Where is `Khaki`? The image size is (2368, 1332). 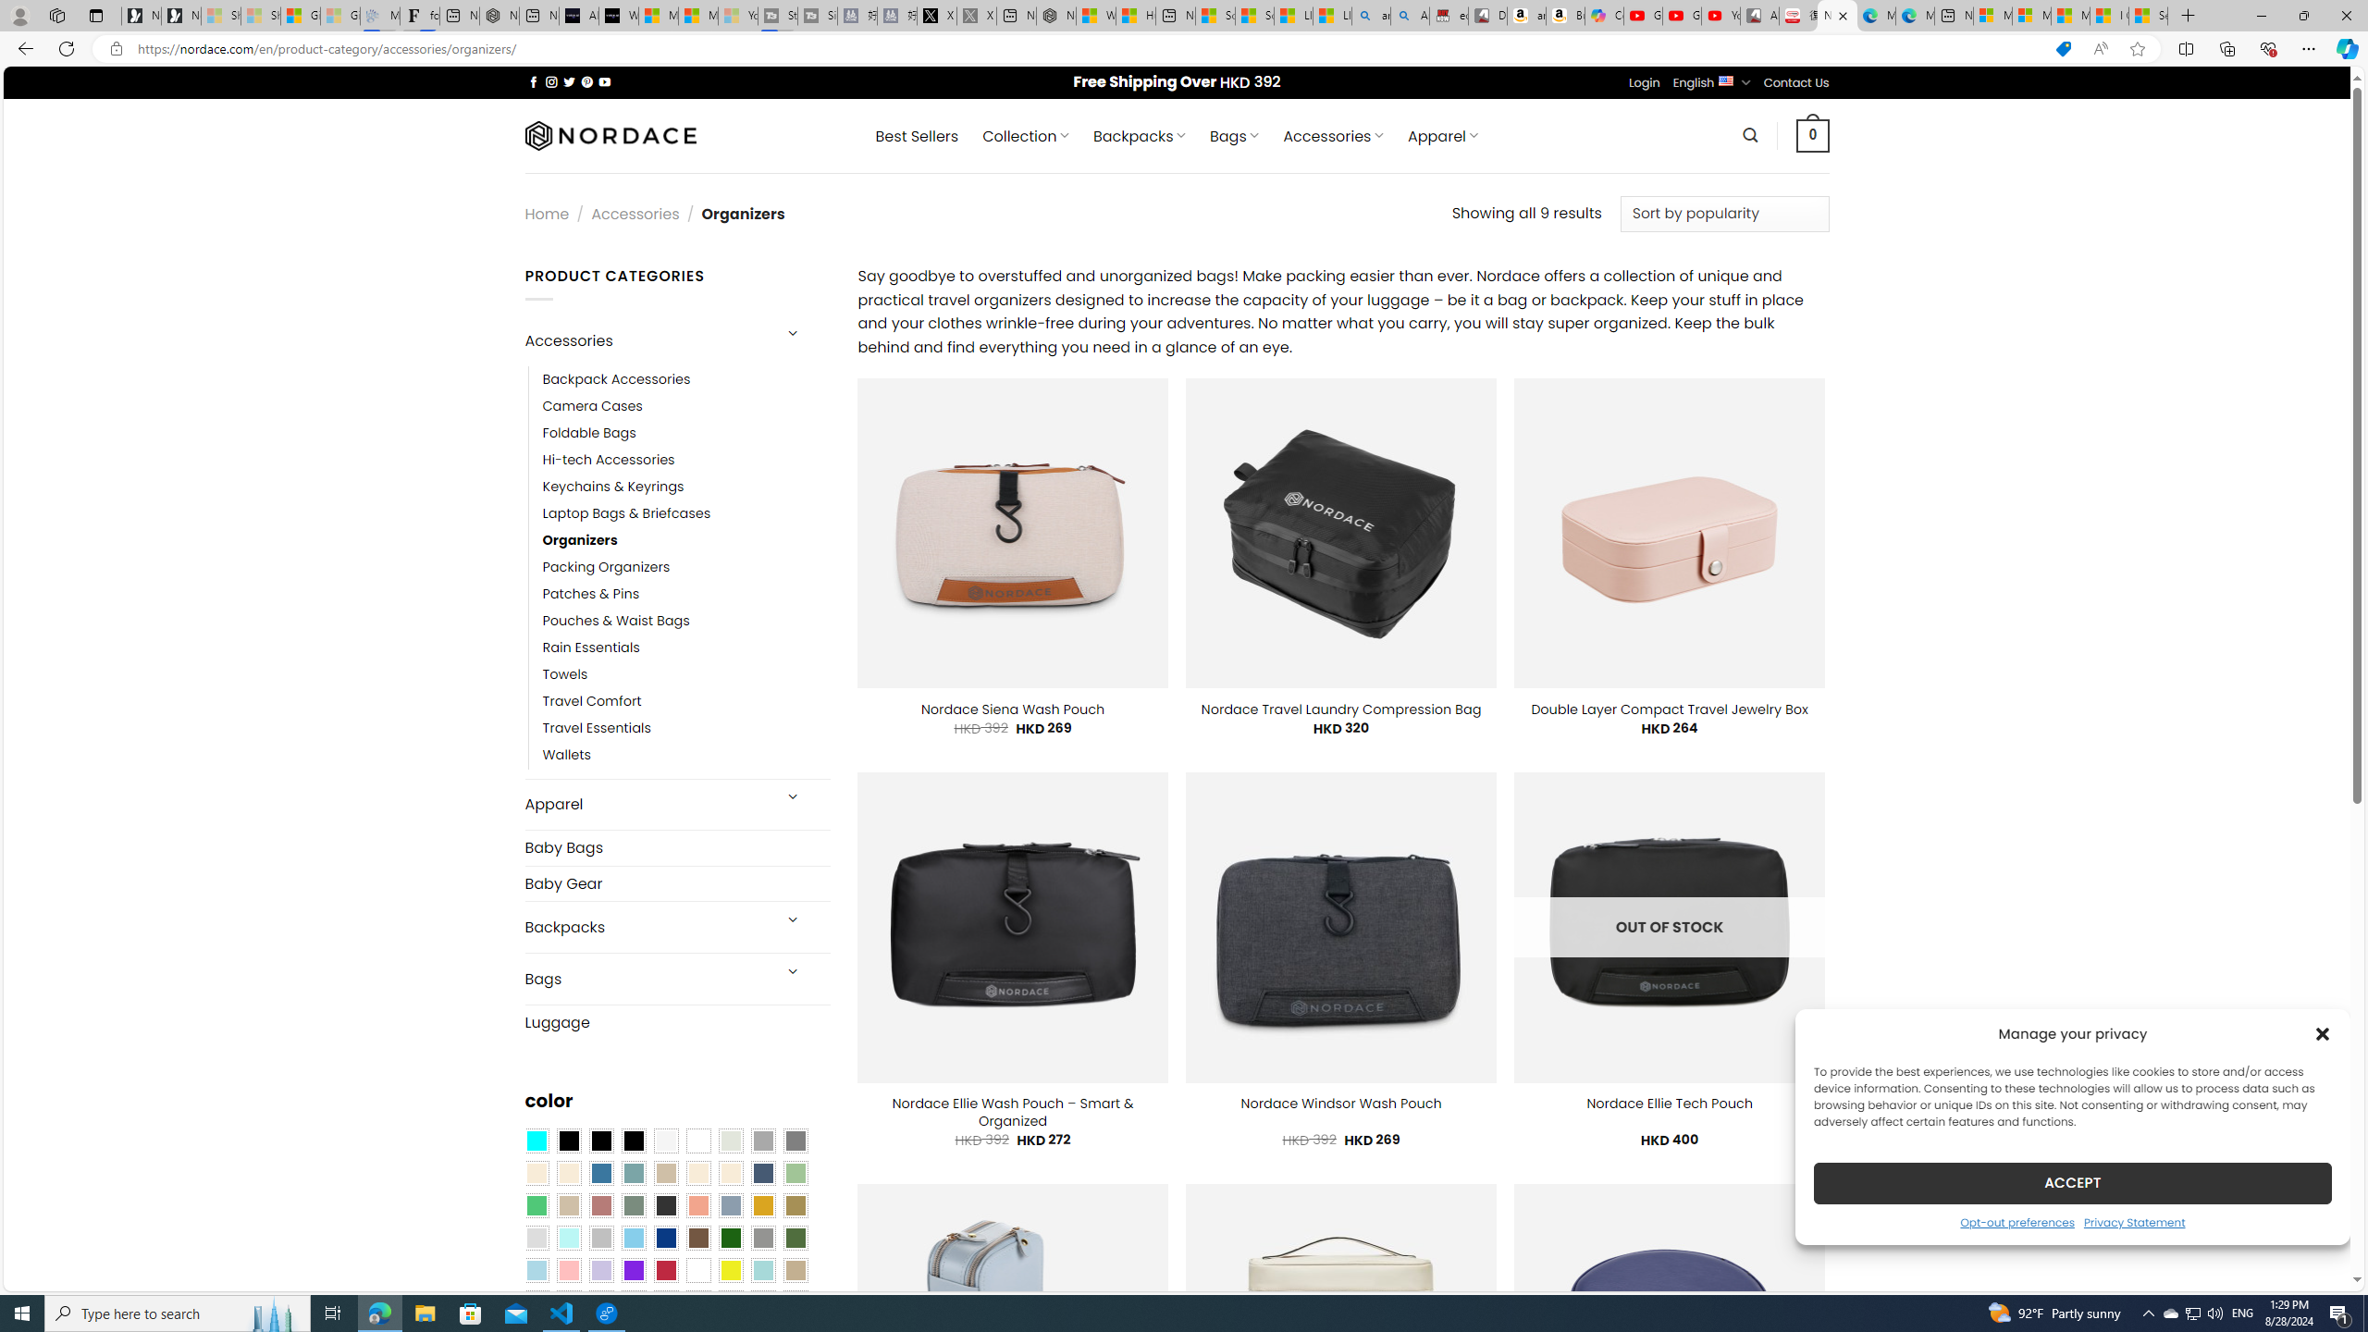
Khaki is located at coordinates (795, 1270).